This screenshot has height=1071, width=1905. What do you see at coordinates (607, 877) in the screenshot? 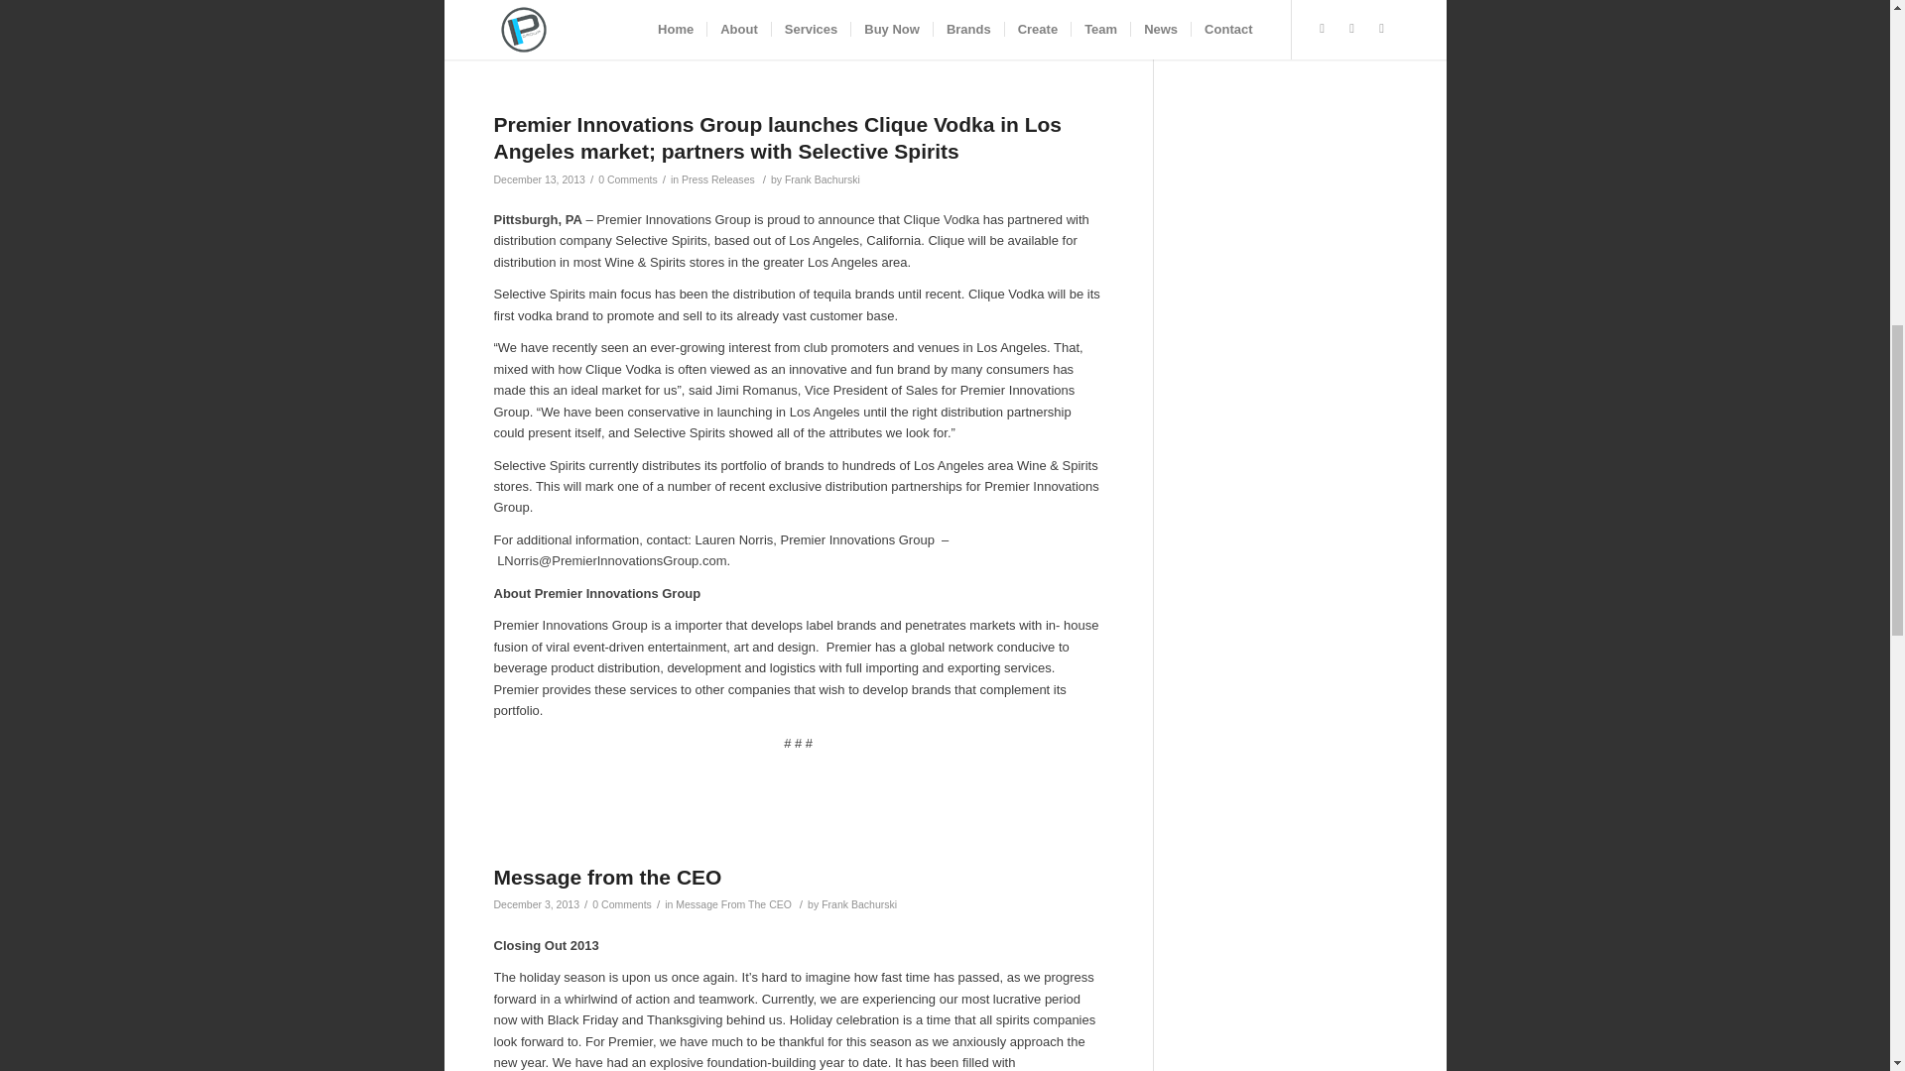
I see `Permanent Link: Message from the CEO` at bounding box center [607, 877].